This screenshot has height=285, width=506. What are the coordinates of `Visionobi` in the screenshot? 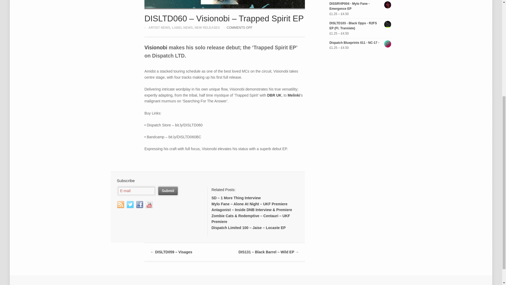 It's located at (156, 47).